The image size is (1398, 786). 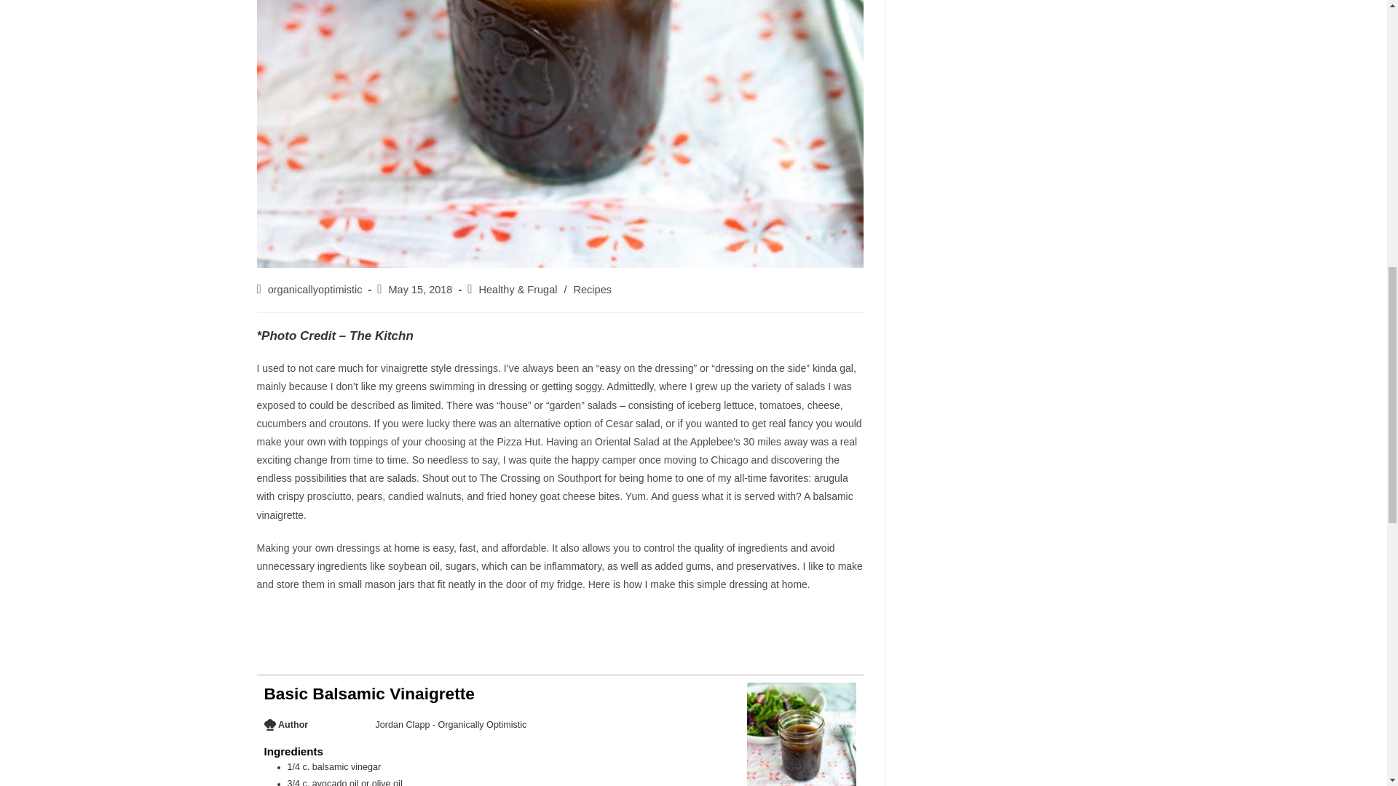 I want to click on Recipes, so click(x=593, y=290).